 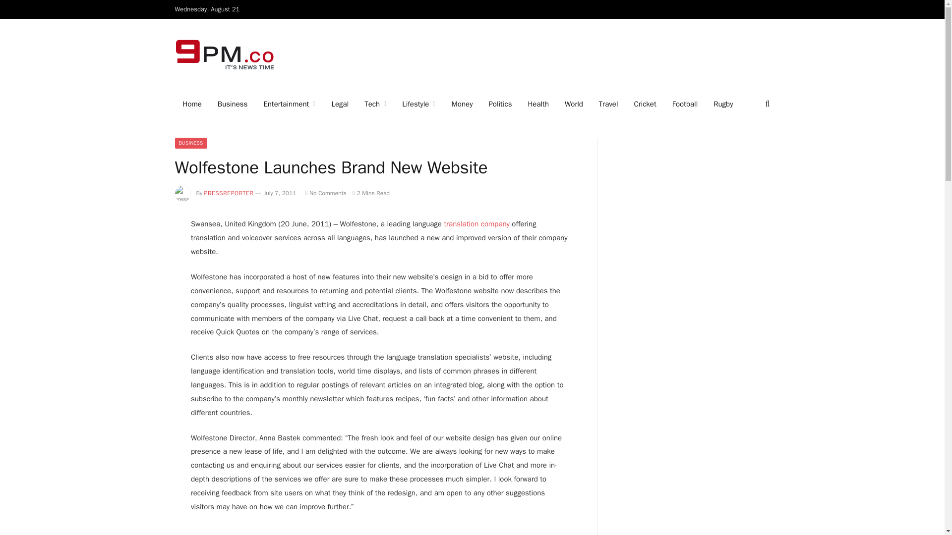 I want to click on Entertainment, so click(x=289, y=104).